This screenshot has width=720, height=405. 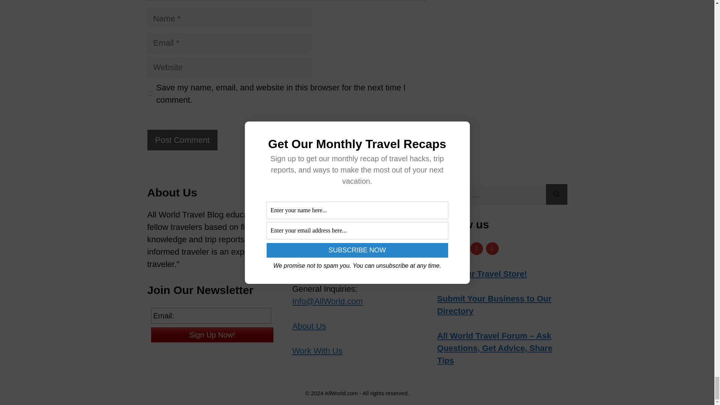 What do you see at coordinates (212, 334) in the screenshot?
I see `Sign Up Now!` at bounding box center [212, 334].